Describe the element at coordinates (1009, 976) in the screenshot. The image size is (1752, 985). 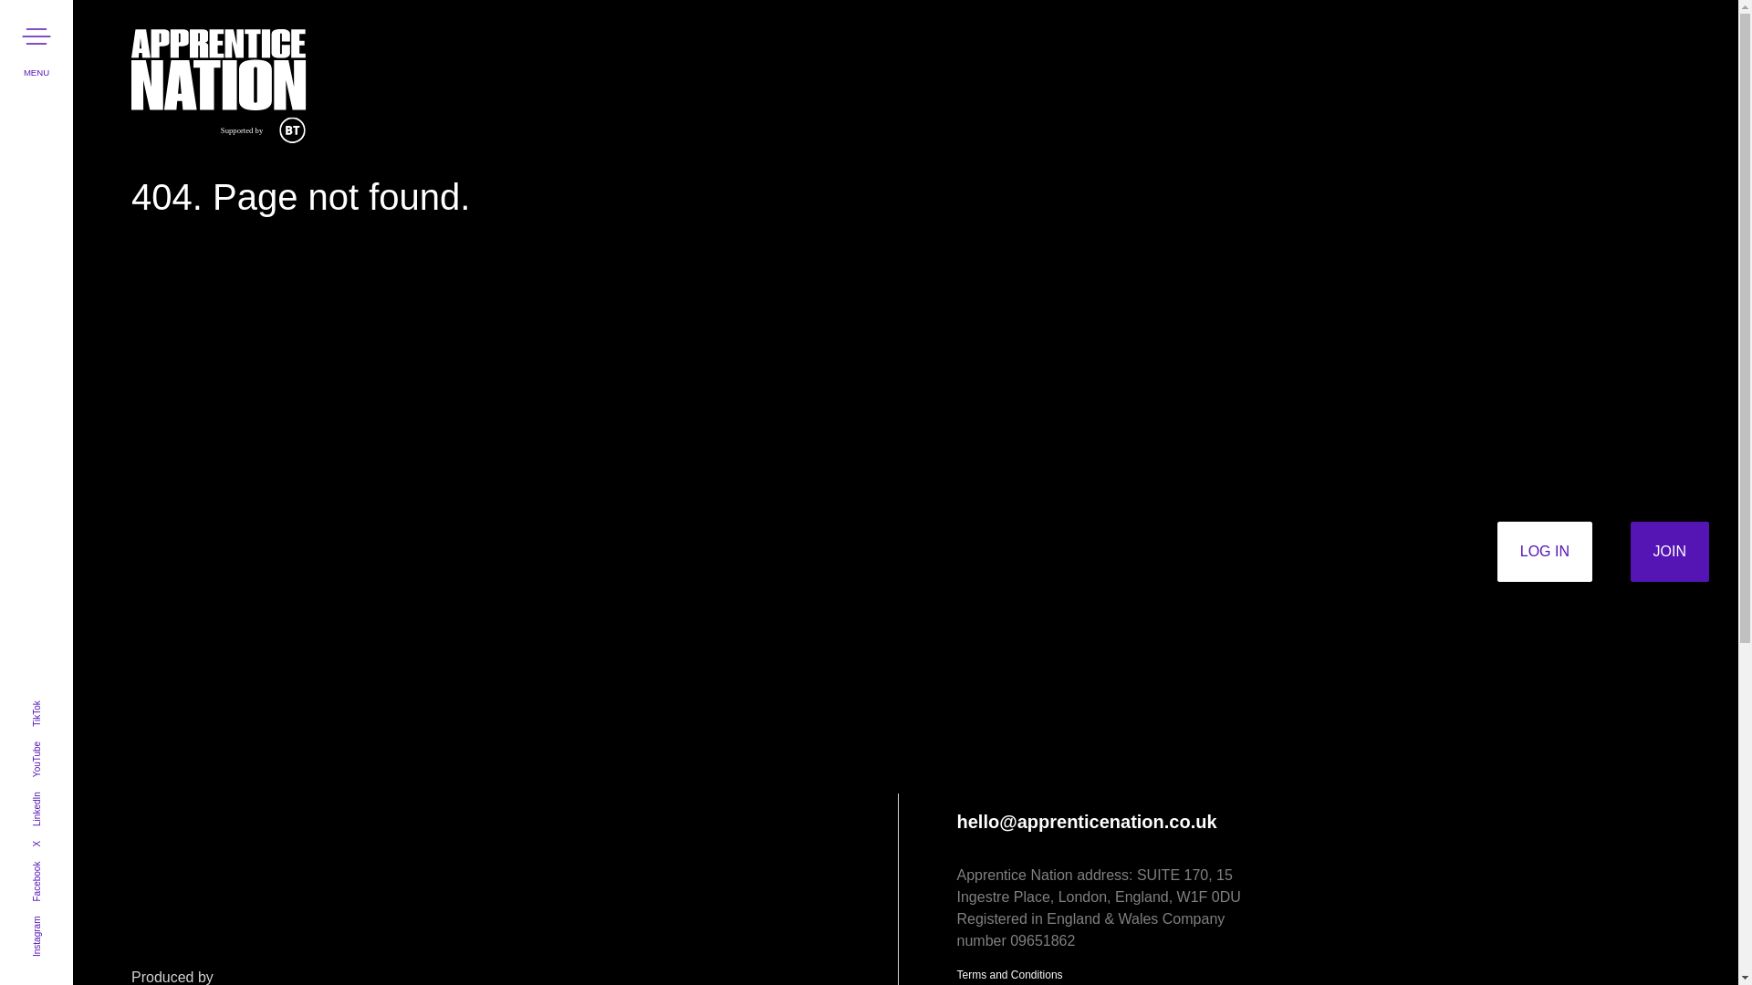
I see `Terms and Conditions` at that location.